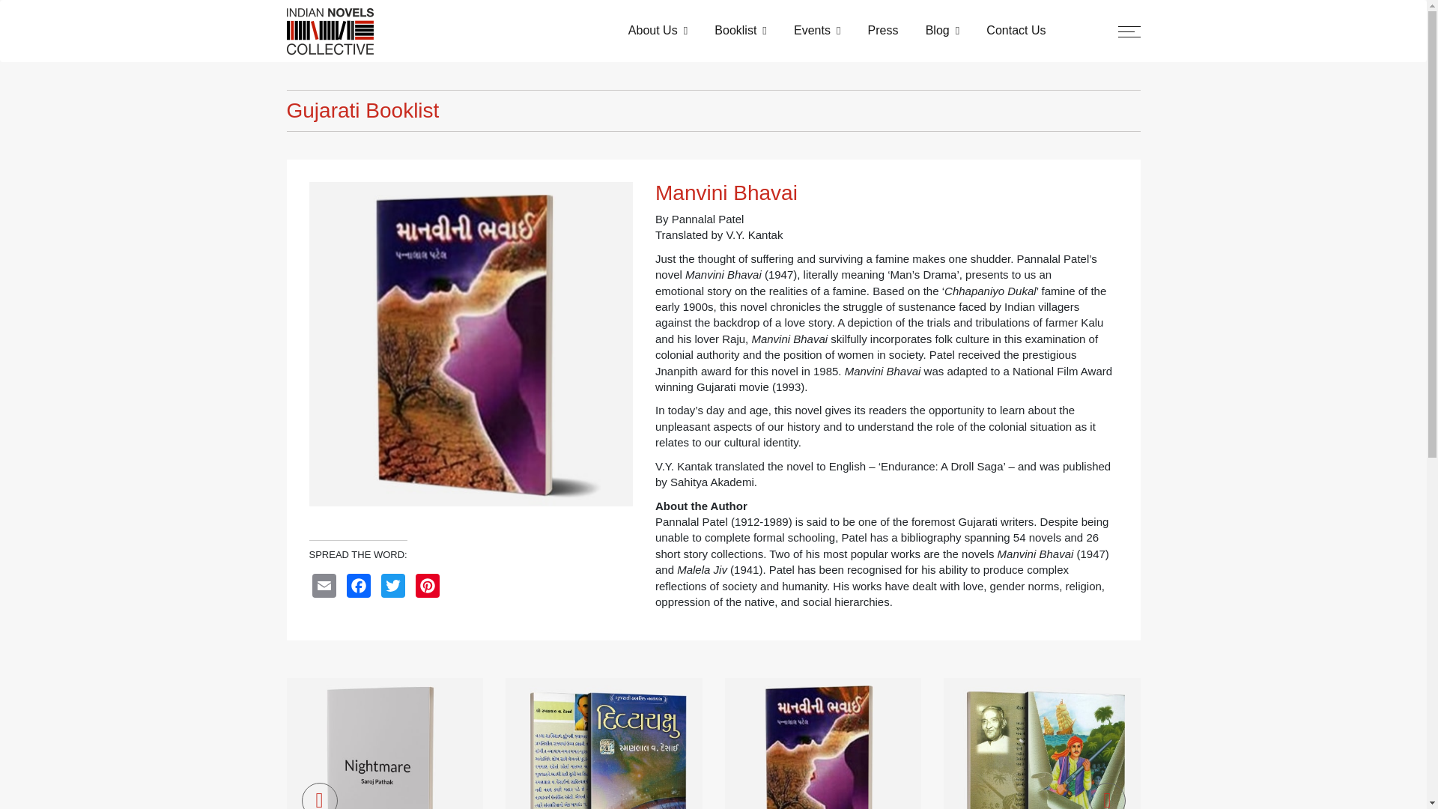 This screenshot has width=1438, height=809. Describe the element at coordinates (394, 587) in the screenshot. I see `Twitter` at that location.